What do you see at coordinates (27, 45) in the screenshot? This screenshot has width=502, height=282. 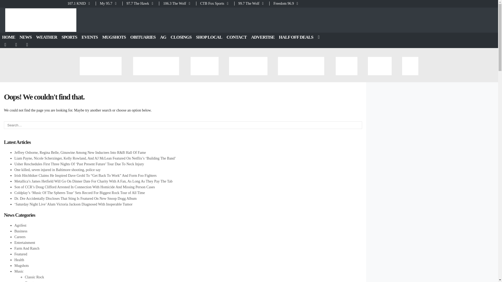 I see `Follow us on Instagram` at bounding box center [27, 45].